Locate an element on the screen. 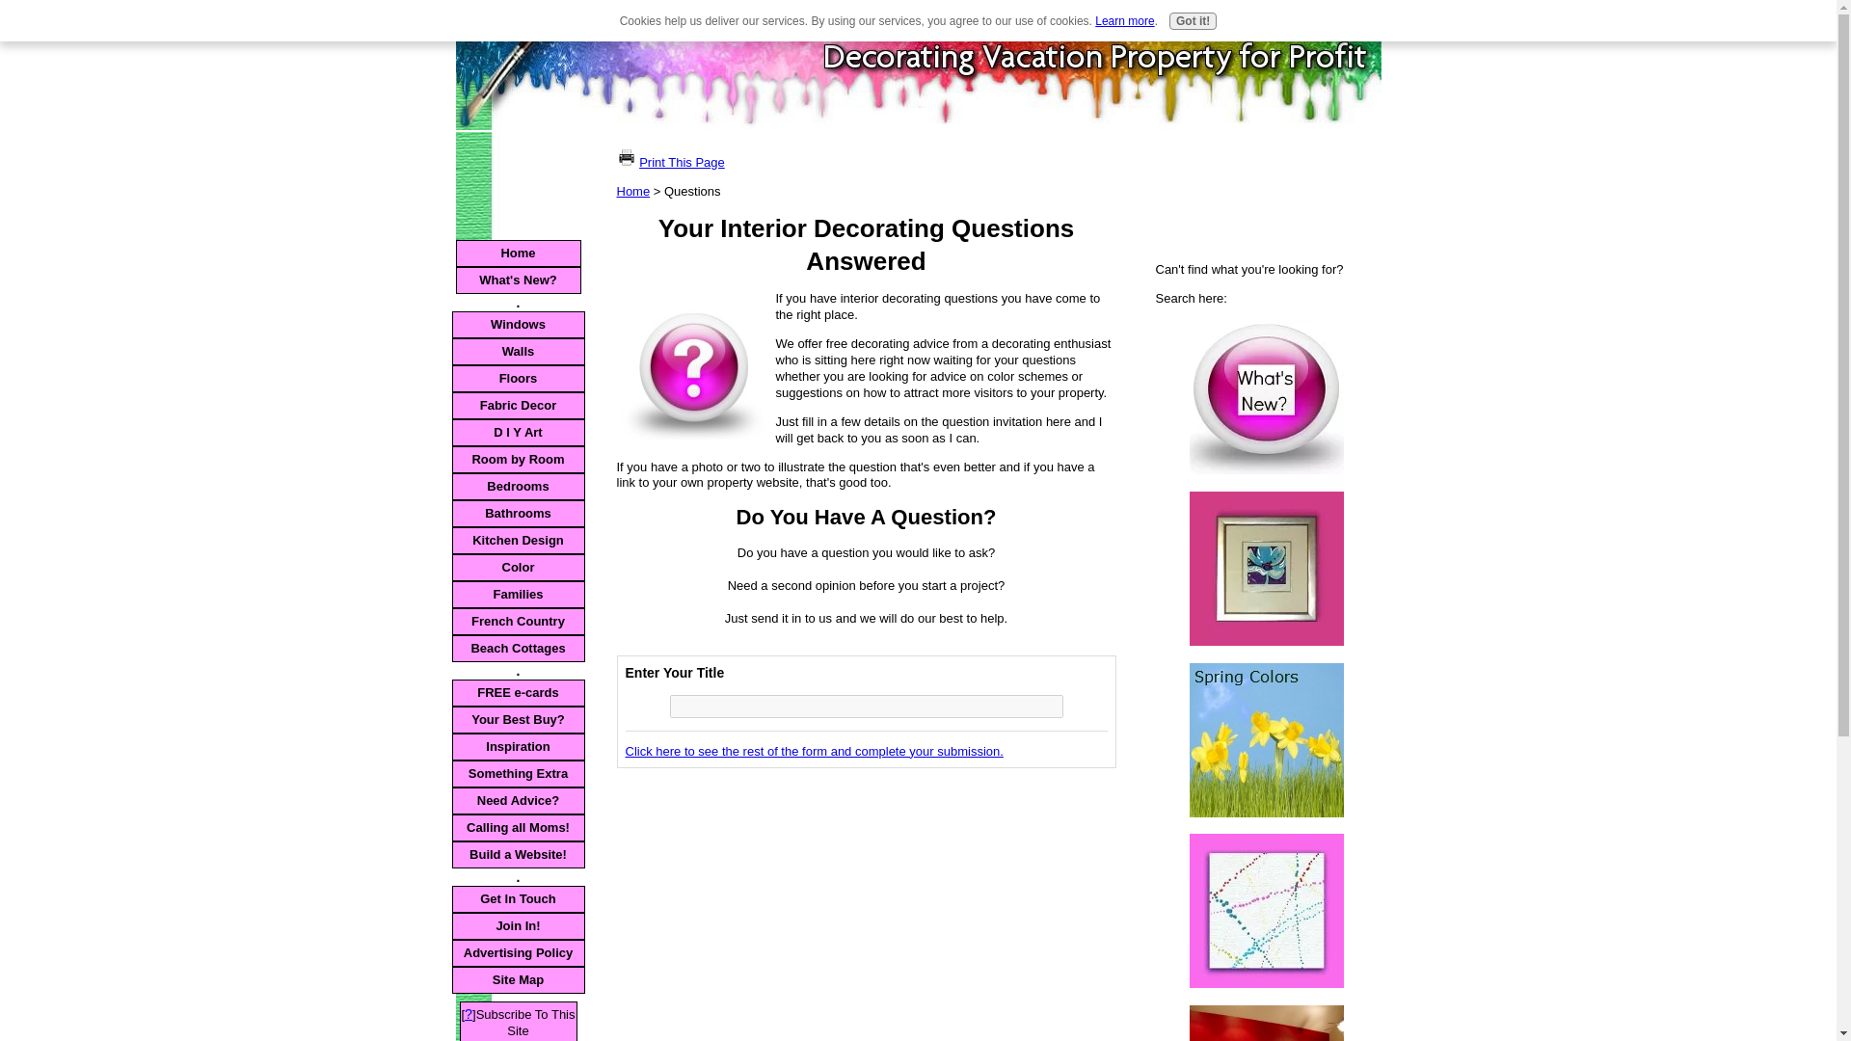 Image resolution: width=1851 pixels, height=1041 pixels. Families is located at coordinates (518, 594).